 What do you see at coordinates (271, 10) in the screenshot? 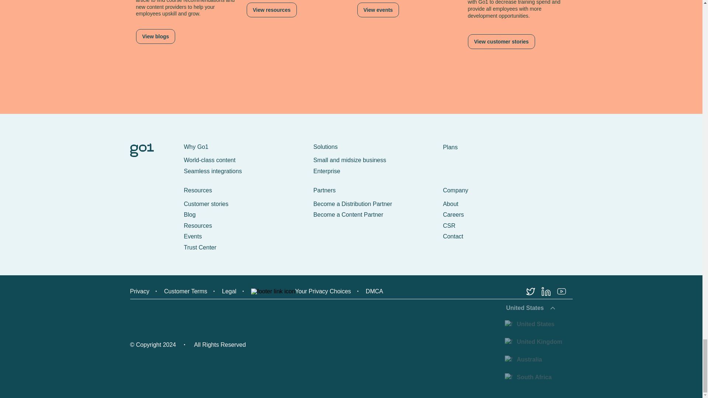
I see `View resources` at bounding box center [271, 10].